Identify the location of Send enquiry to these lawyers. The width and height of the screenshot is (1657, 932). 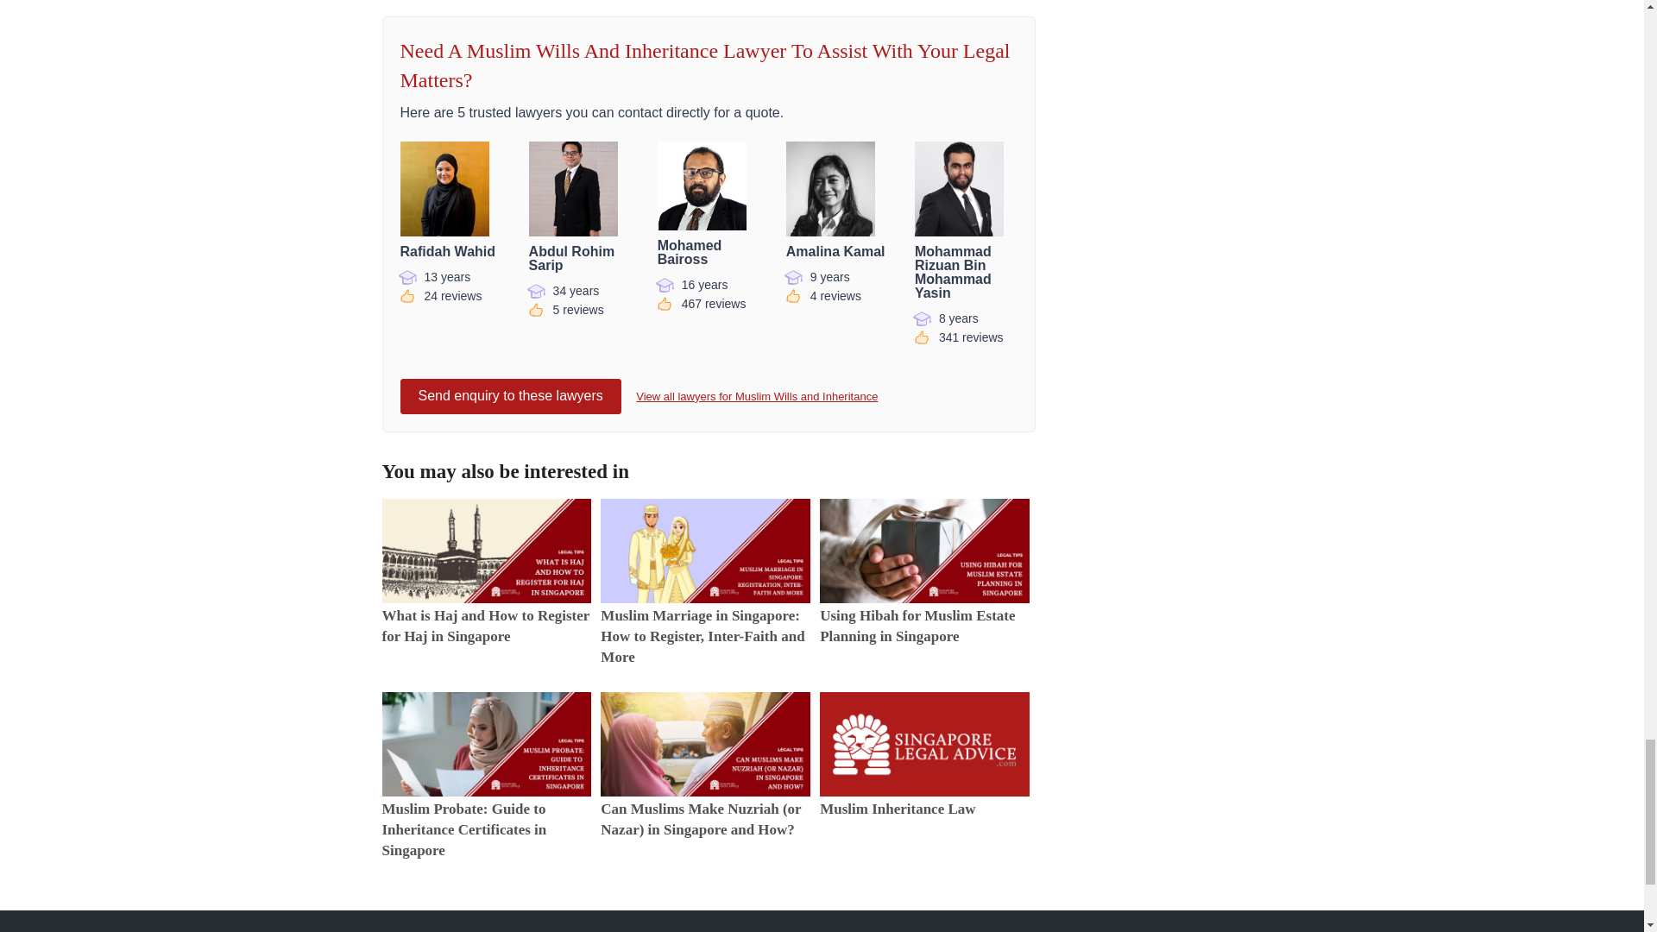
(580, 189).